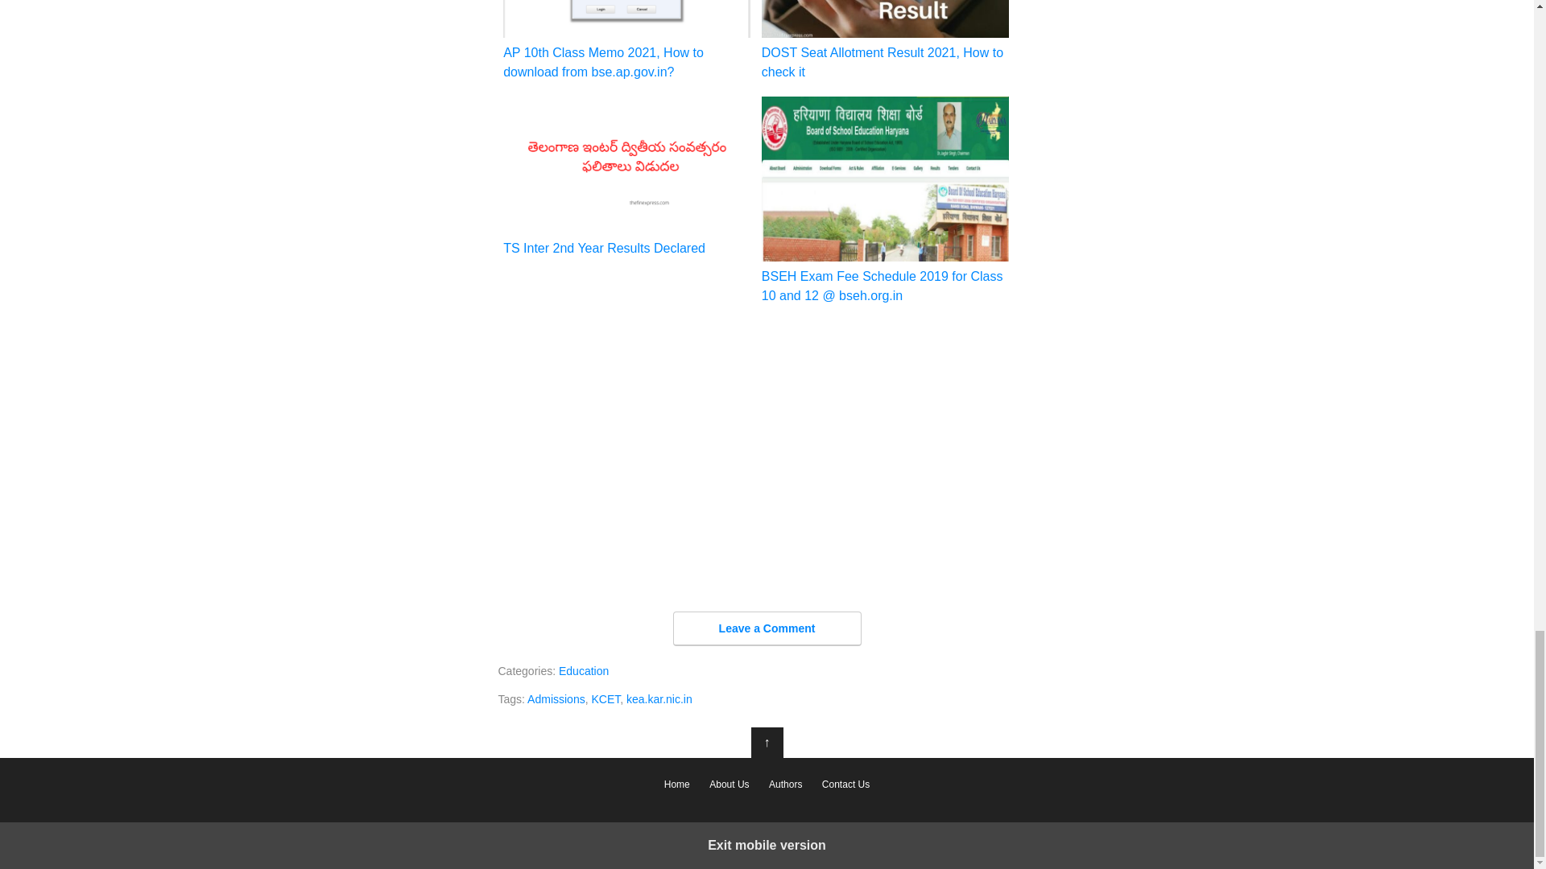 The image size is (1546, 869). I want to click on KCET, so click(605, 698).